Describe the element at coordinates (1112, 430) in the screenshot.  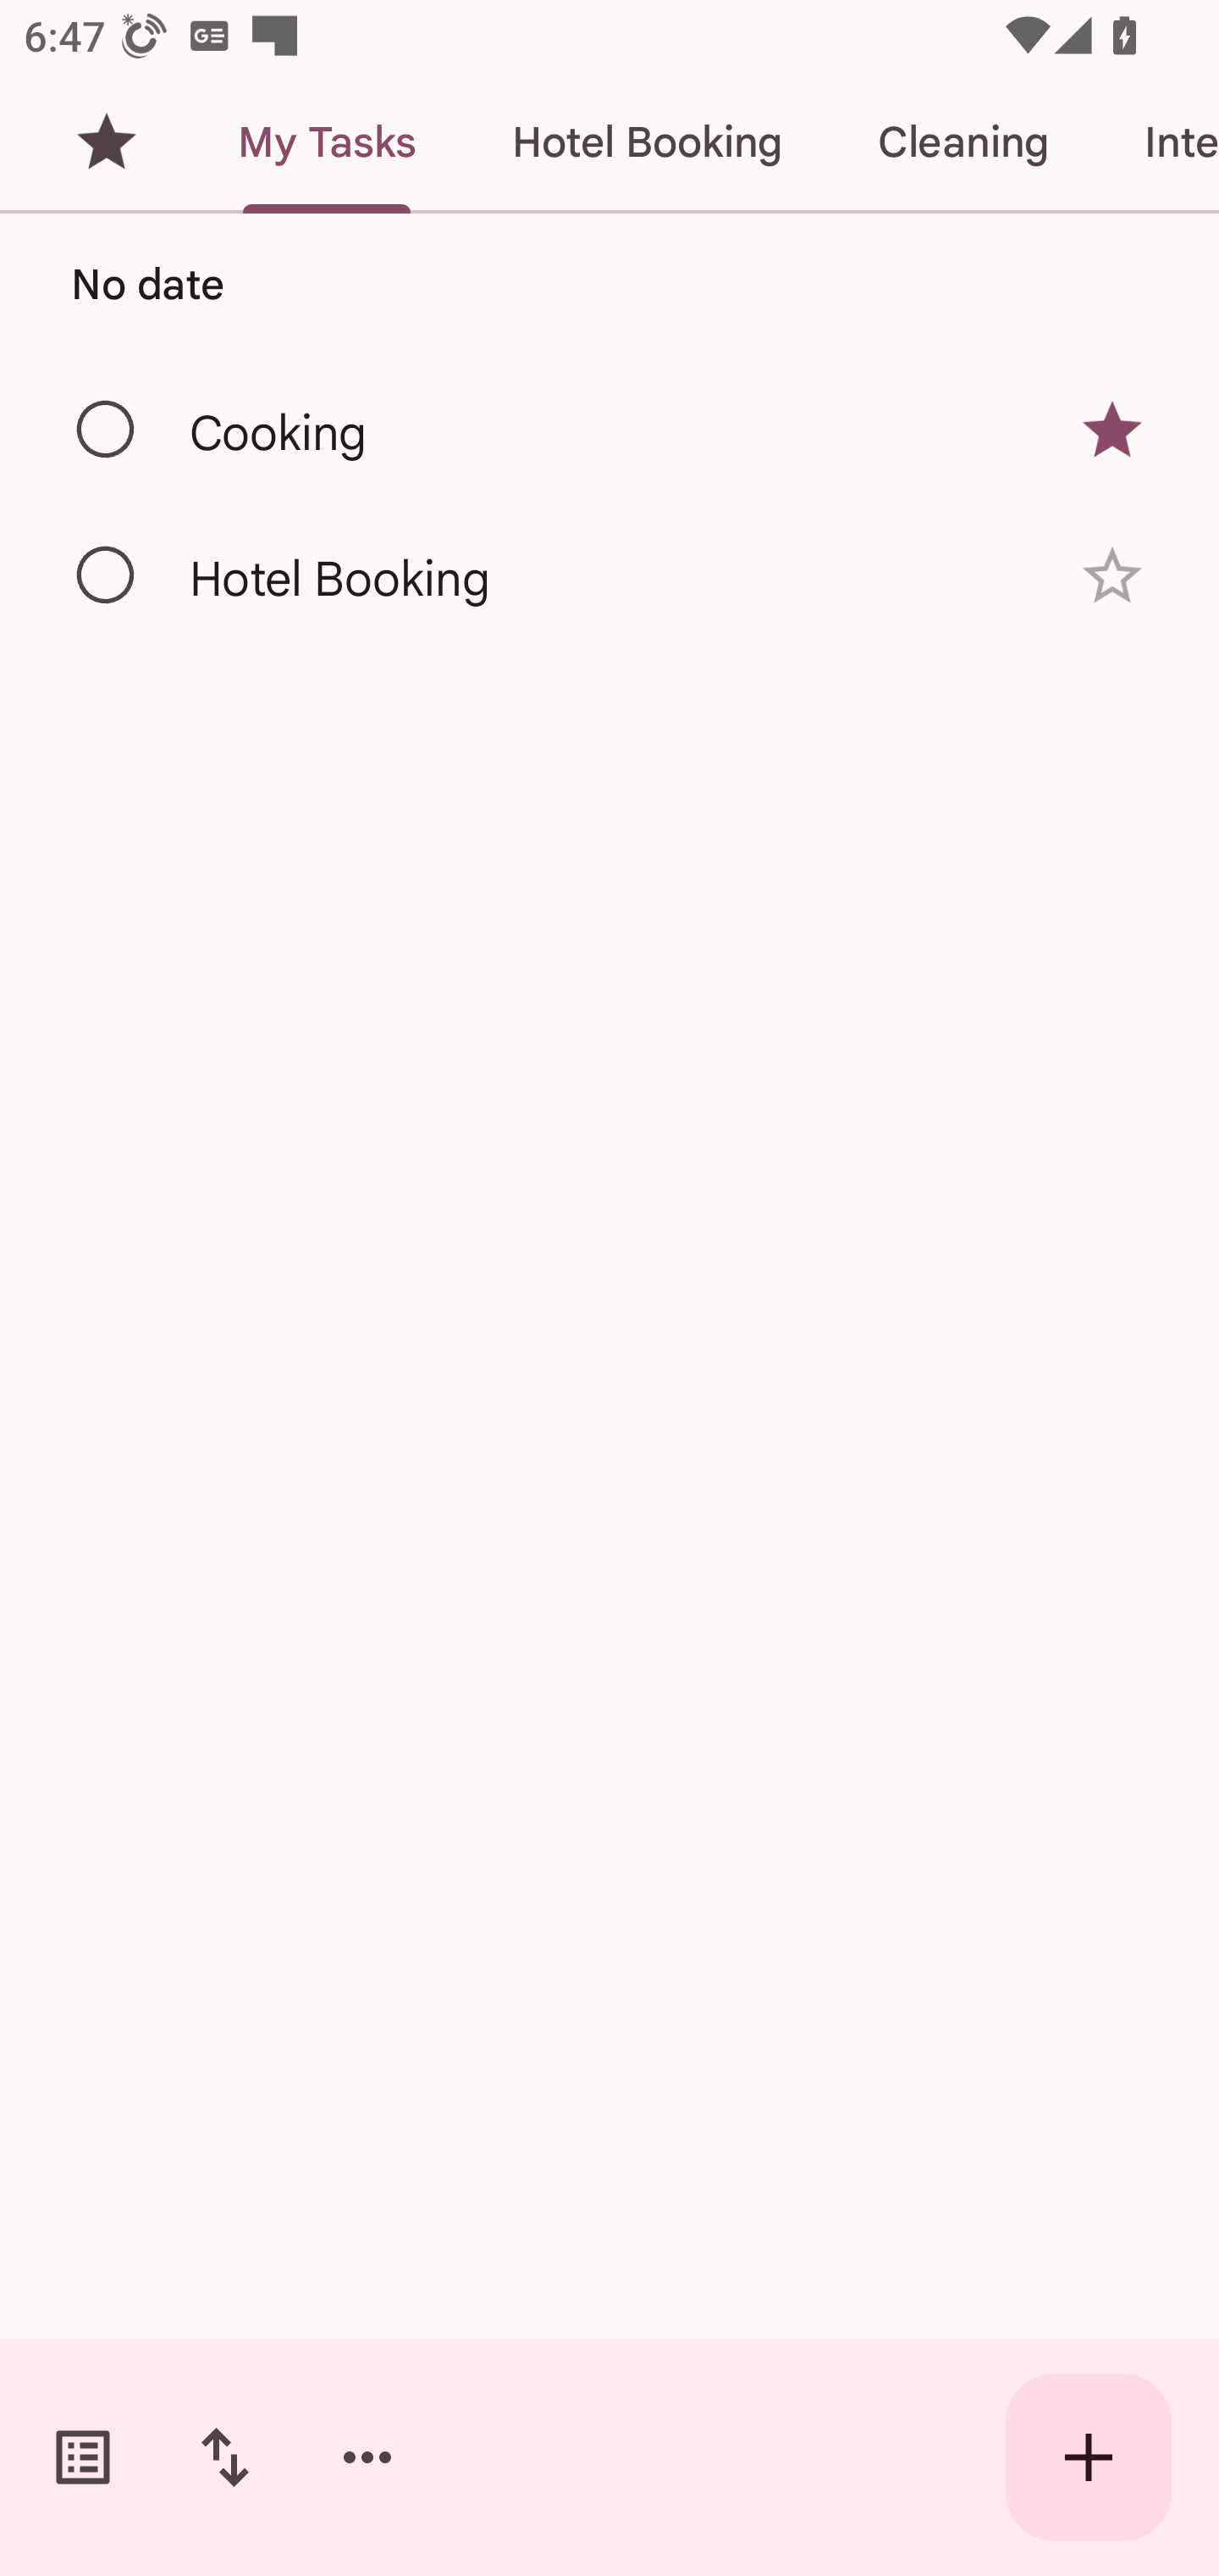
I see `Remove star` at that location.